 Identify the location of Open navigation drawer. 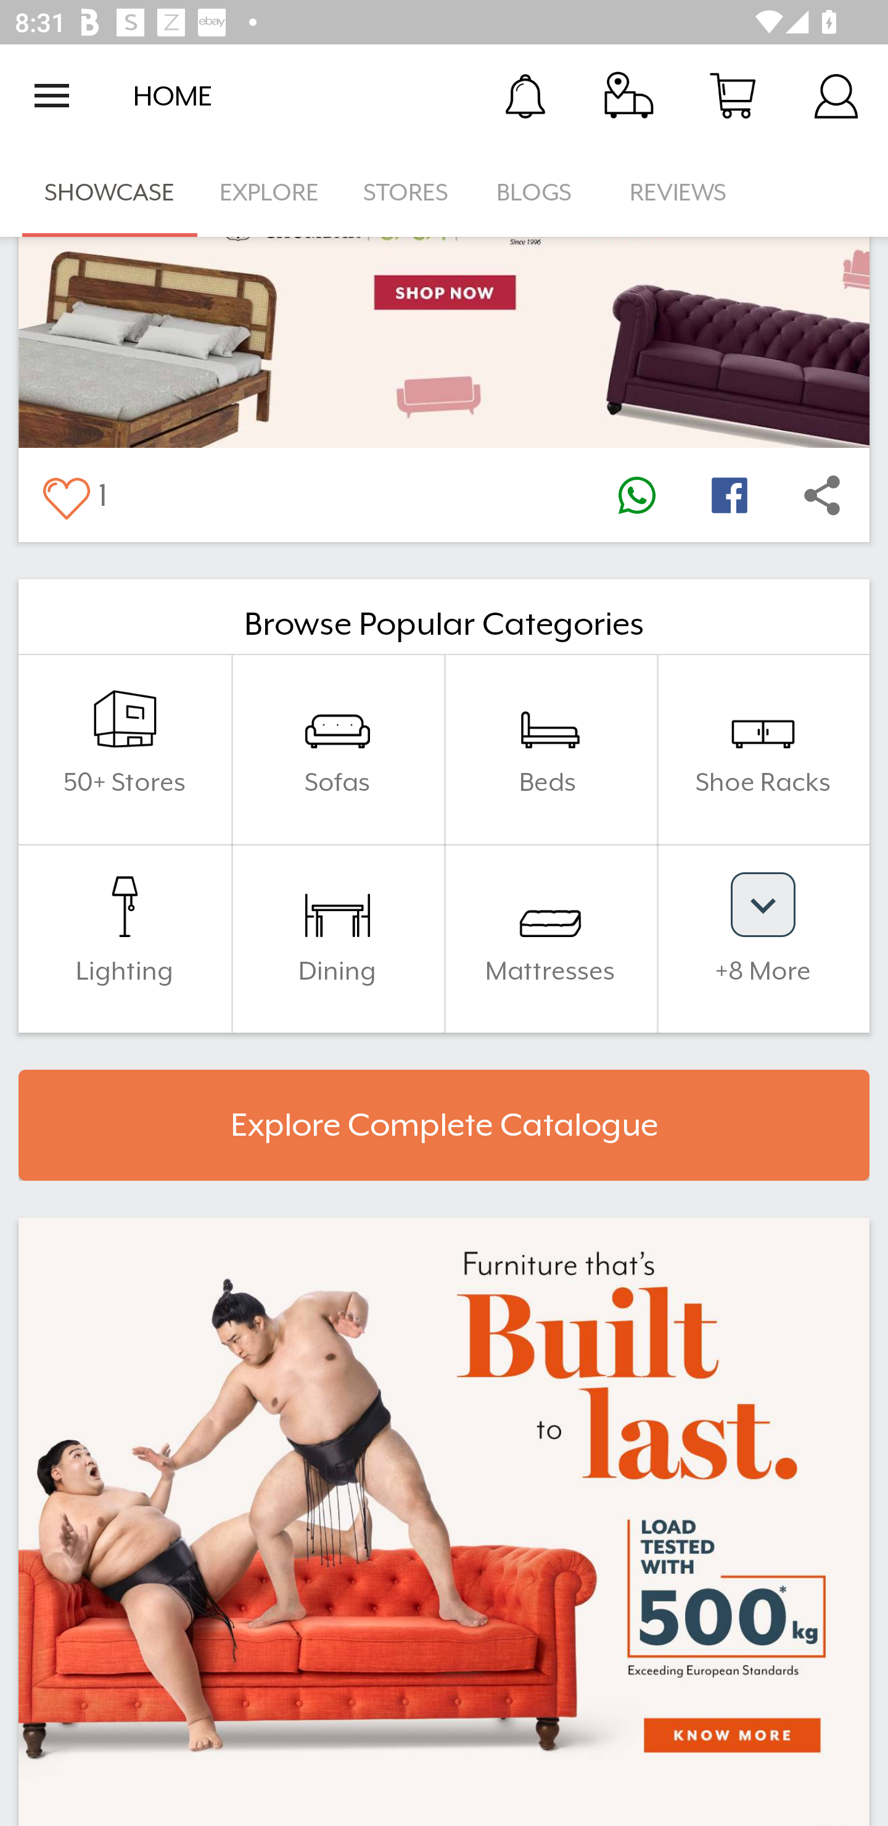
(52, 96).